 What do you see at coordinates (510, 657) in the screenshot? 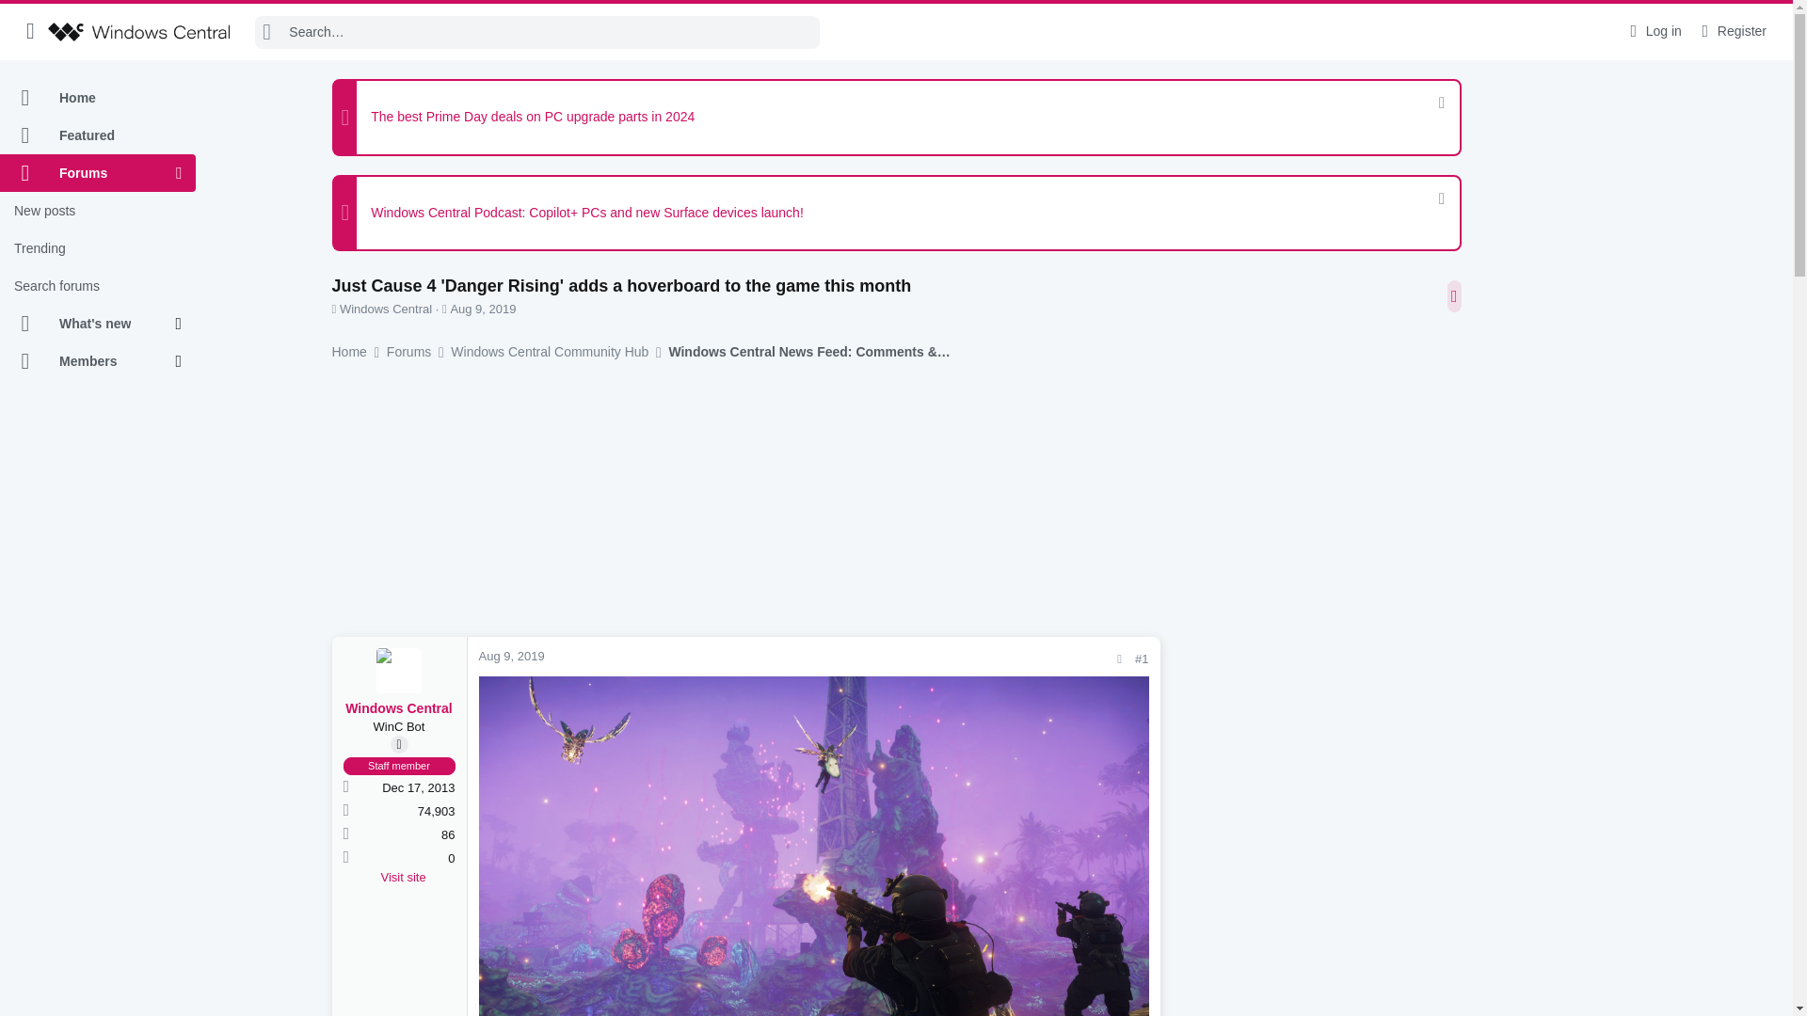
I see `Aug 9, 2019 at 8:30 PM` at bounding box center [510, 657].